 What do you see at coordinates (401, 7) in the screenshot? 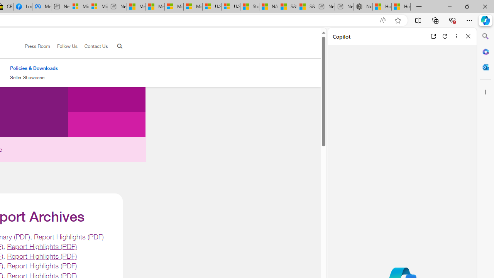
I see `How to Use a Monitor With Your Closed Laptop` at bounding box center [401, 7].